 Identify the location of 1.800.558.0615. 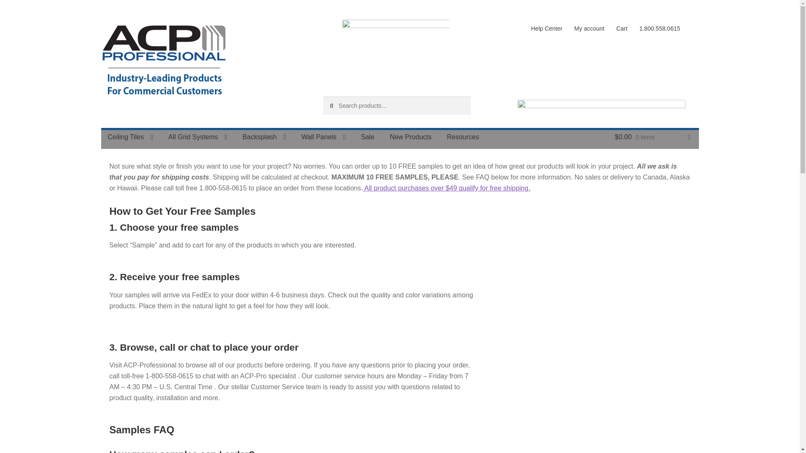
(660, 29).